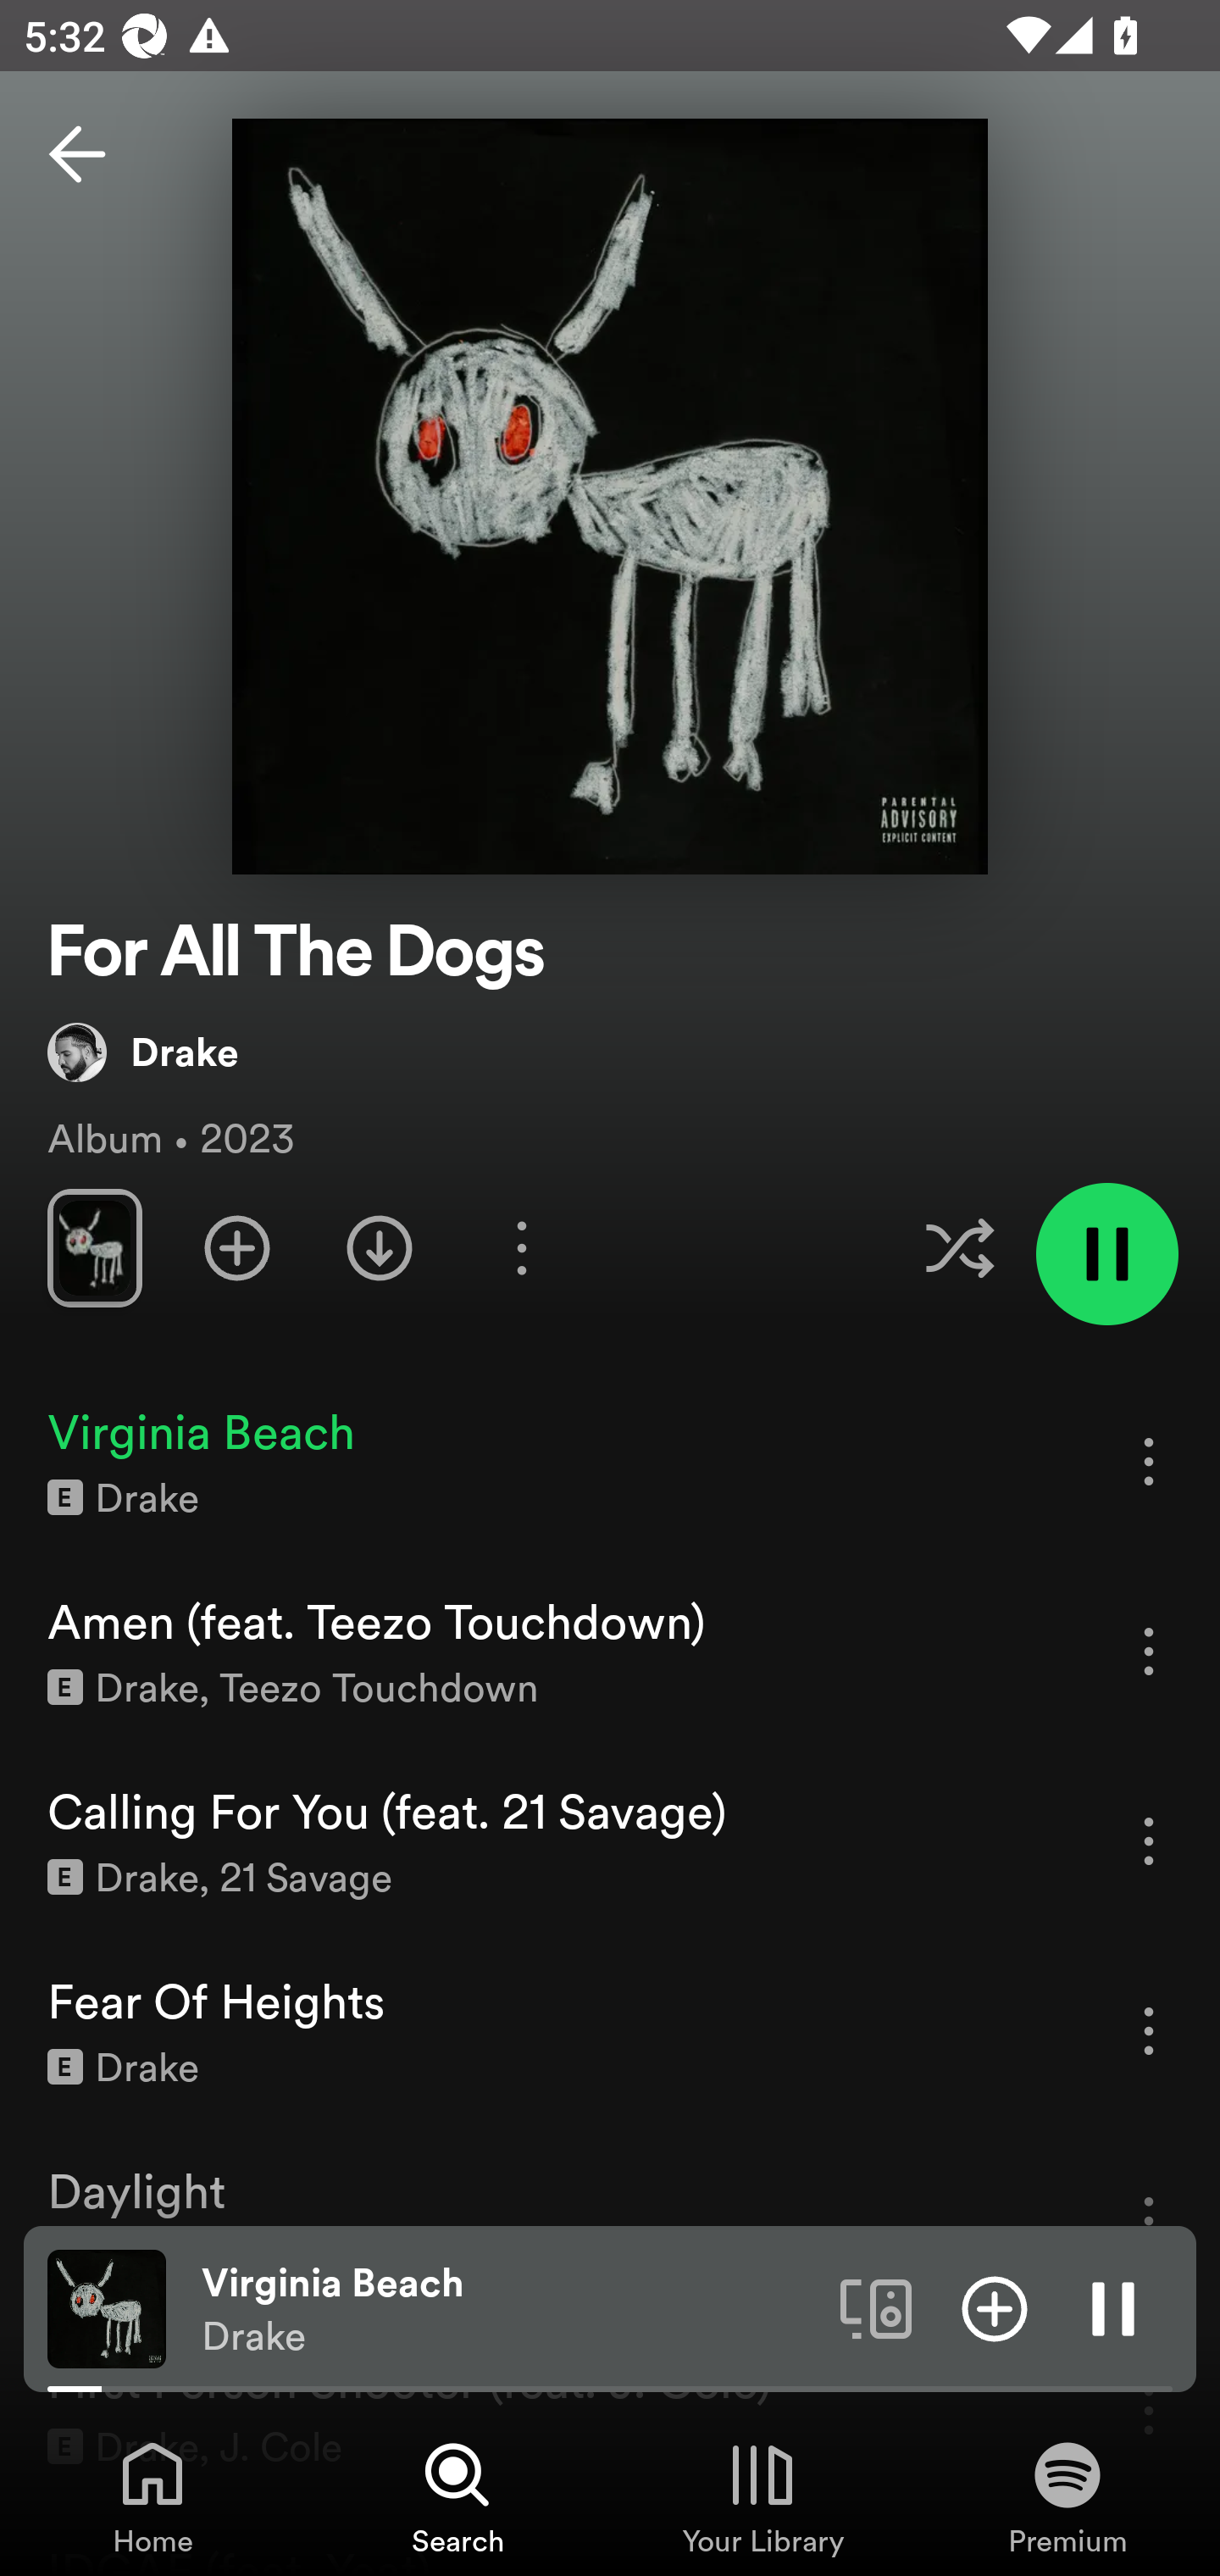  I want to click on Home, Tab 1 of 4 Home Home, so click(152, 2496).